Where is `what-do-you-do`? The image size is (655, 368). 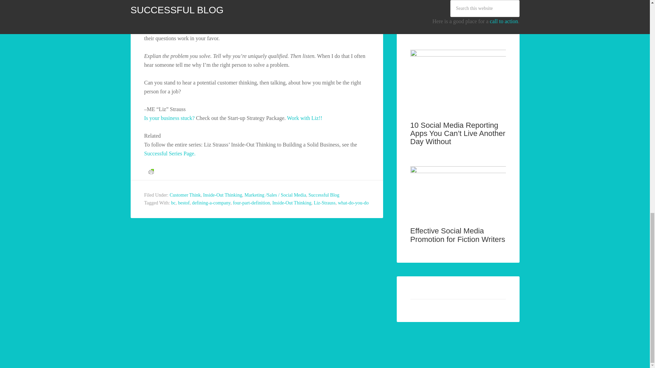 what-do-you-do is located at coordinates (353, 202).